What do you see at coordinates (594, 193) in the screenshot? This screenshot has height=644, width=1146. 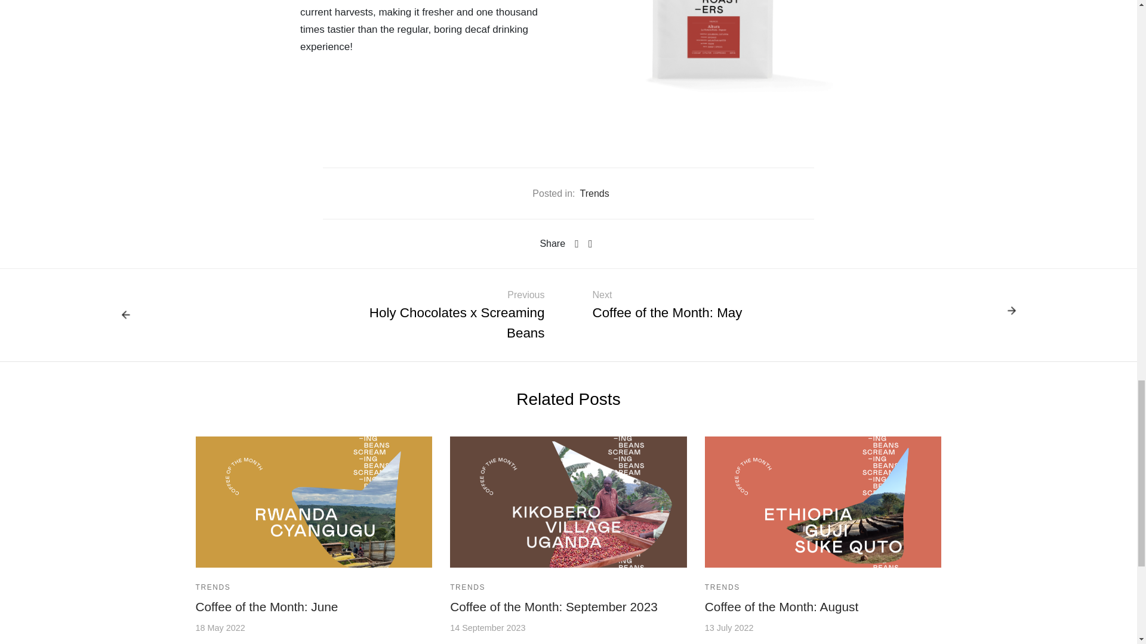 I see `Trends` at bounding box center [594, 193].